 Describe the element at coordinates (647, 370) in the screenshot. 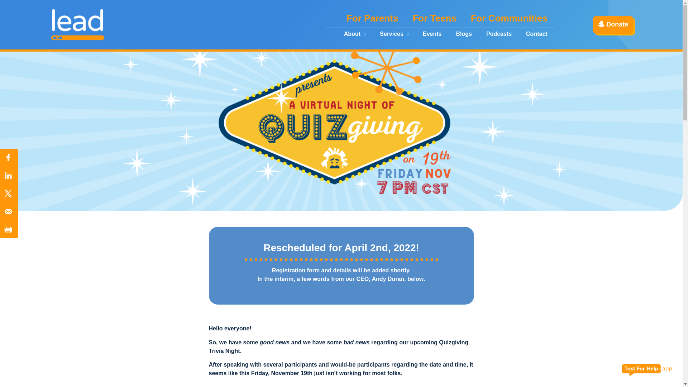

I see `TextForHelp.app` at that location.